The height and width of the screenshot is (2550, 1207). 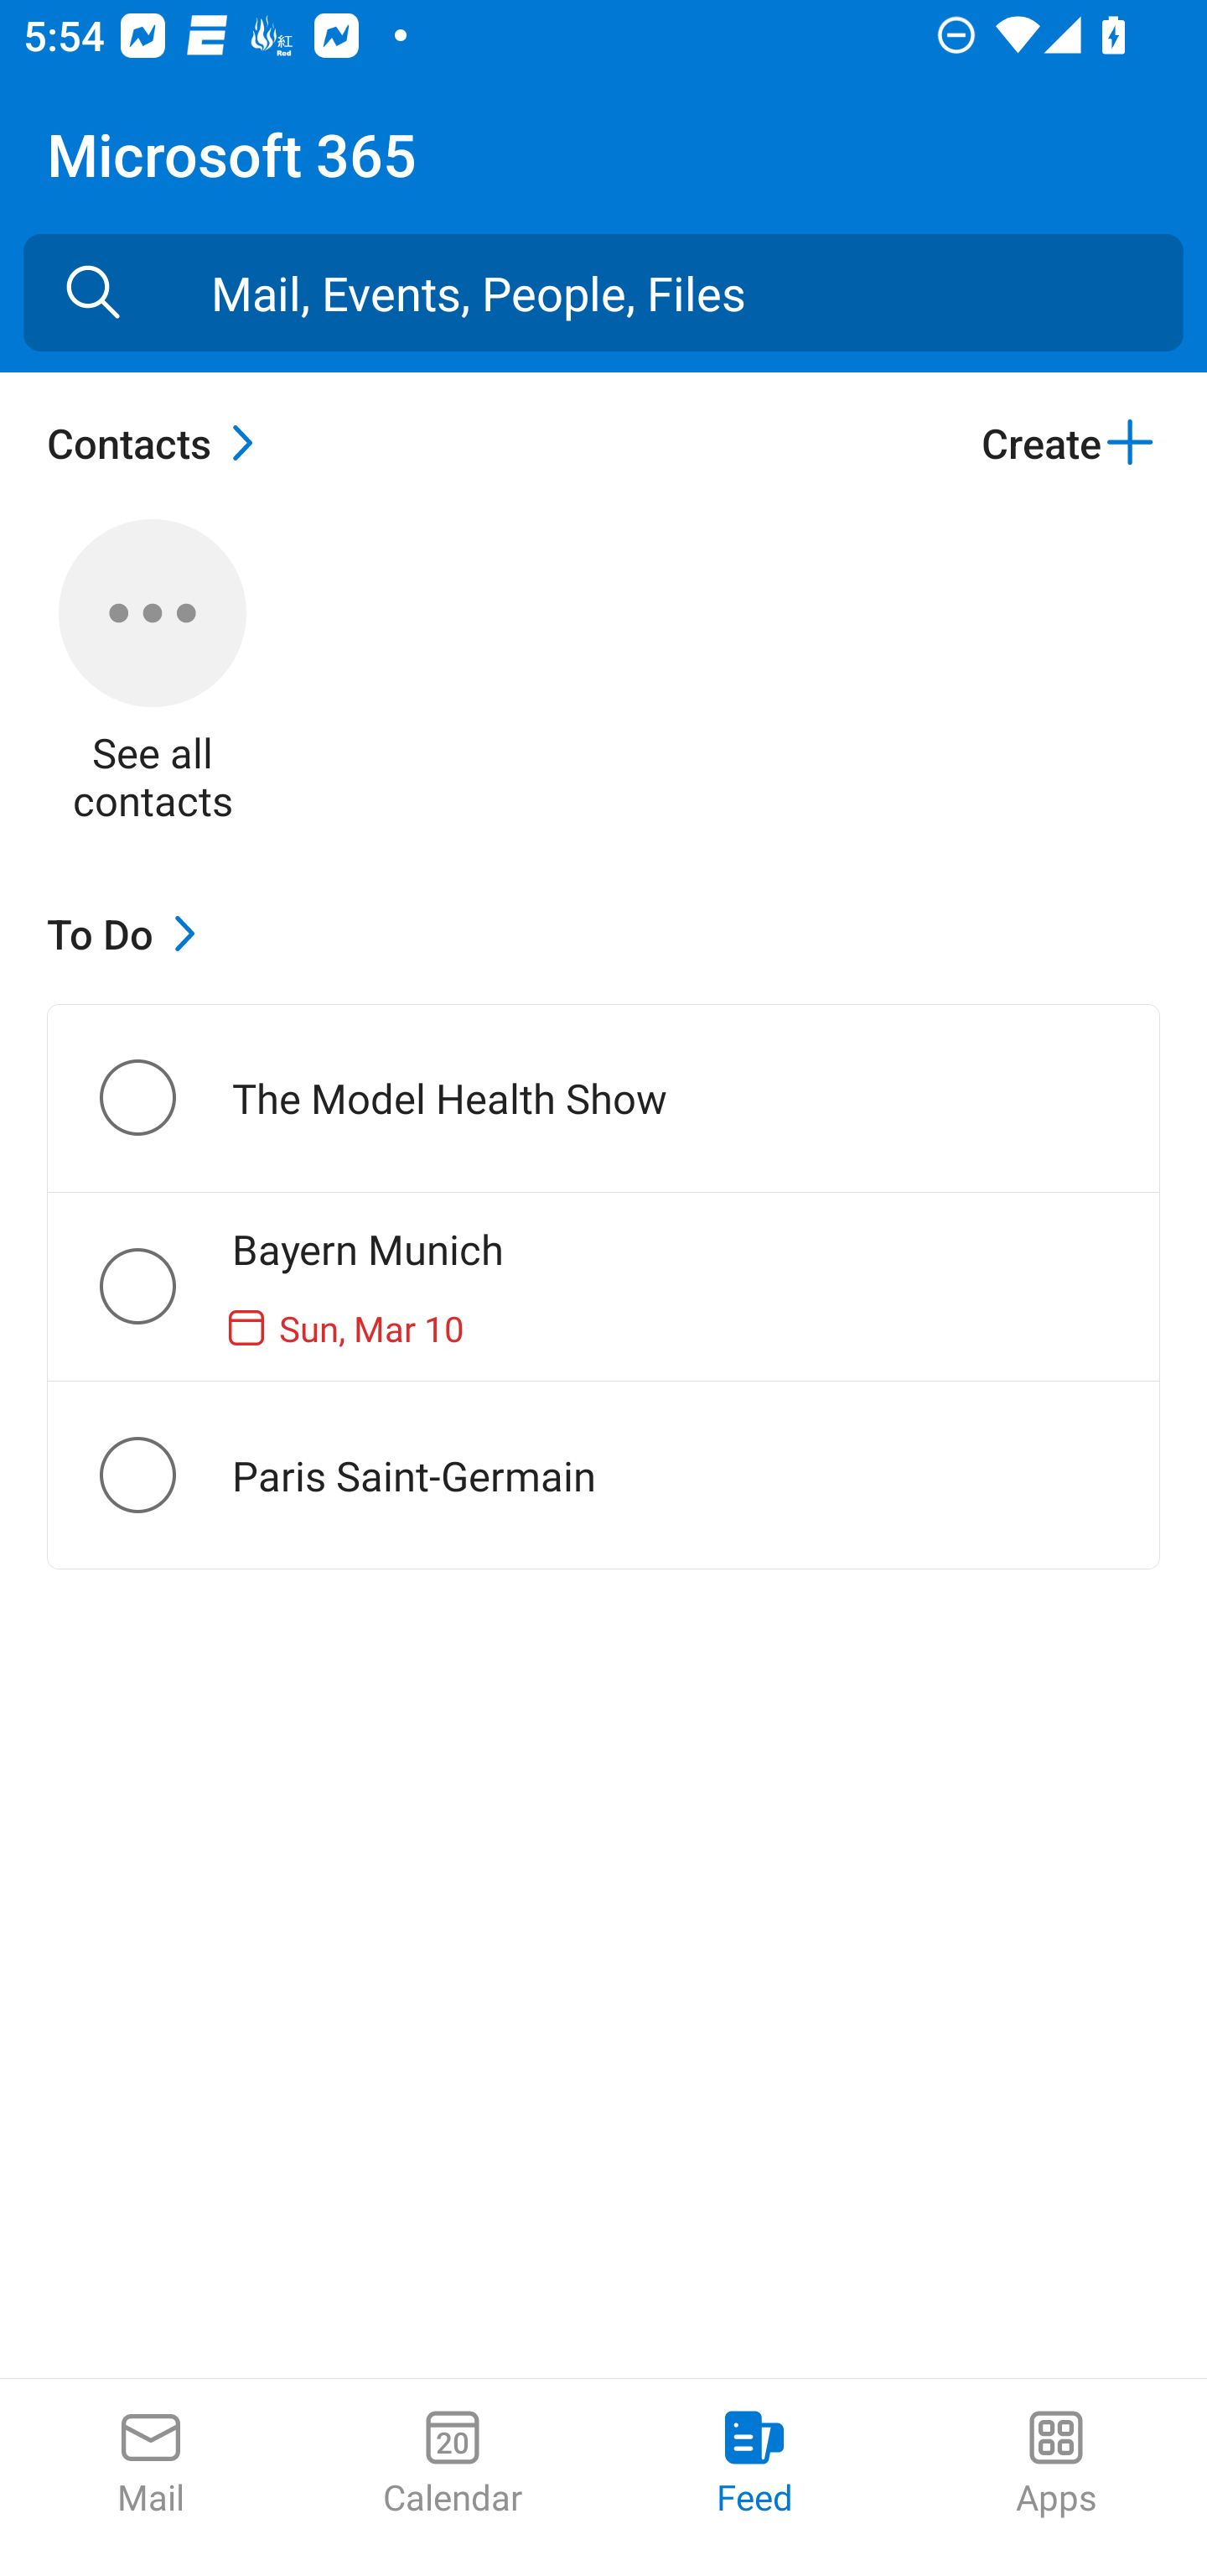 What do you see at coordinates (453, 2464) in the screenshot?
I see `Calendar` at bounding box center [453, 2464].